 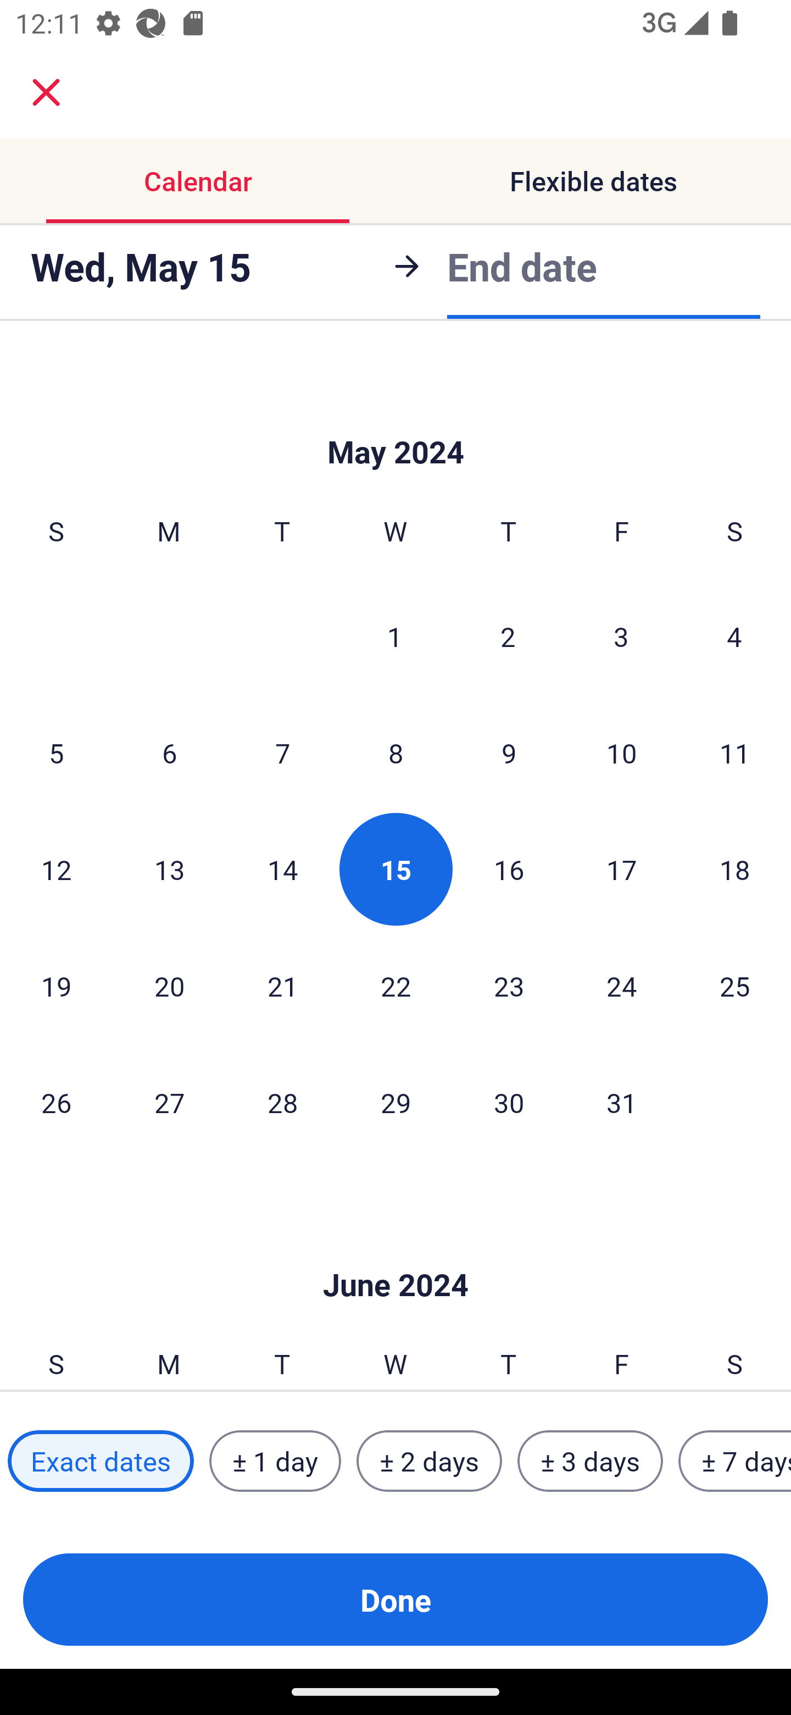 What do you see at coordinates (396, 986) in the screenshot?
I see `22 Wednesday, May 22, 2024` at bounding box center [396, 986].